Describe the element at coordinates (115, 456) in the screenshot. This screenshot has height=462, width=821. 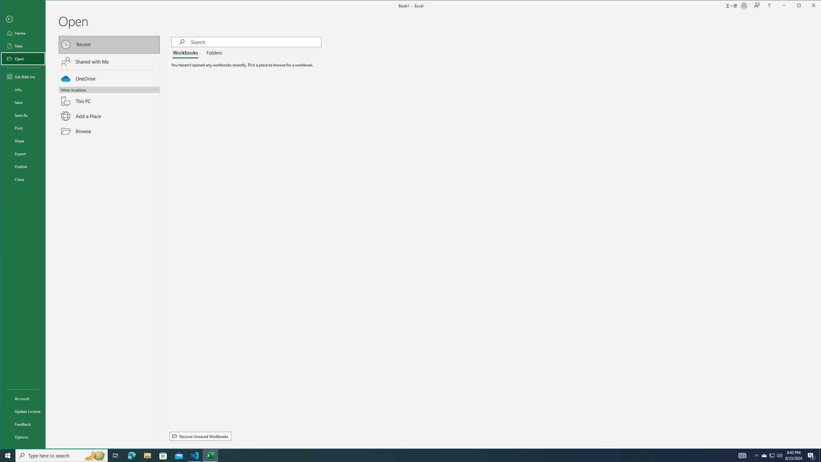
I see `Task View` at that location.